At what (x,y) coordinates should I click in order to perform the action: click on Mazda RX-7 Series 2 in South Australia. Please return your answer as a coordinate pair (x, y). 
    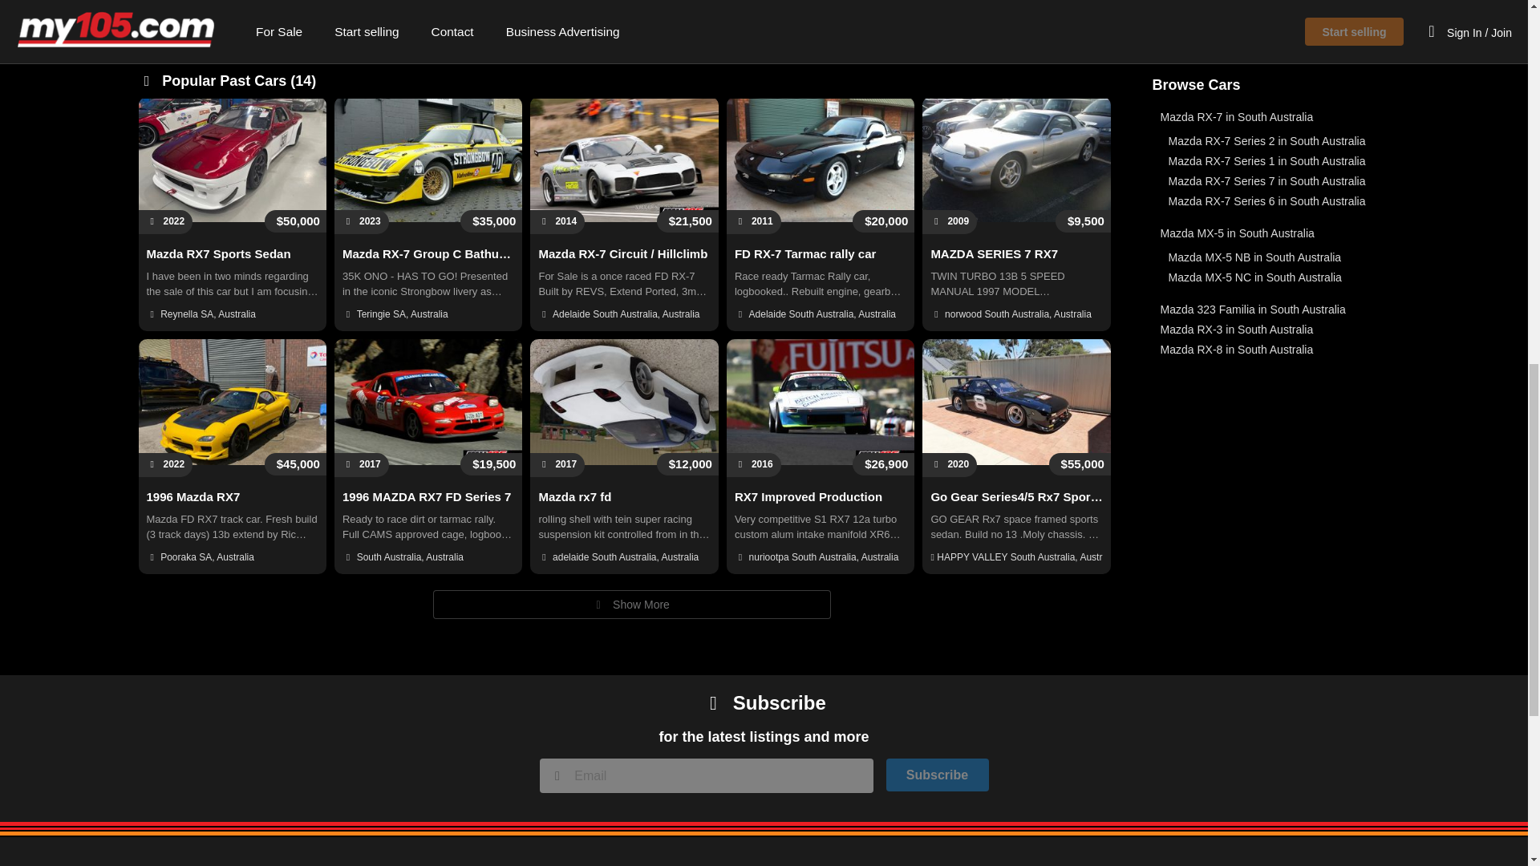
    Looking at the image, I should click on (1267, 141).